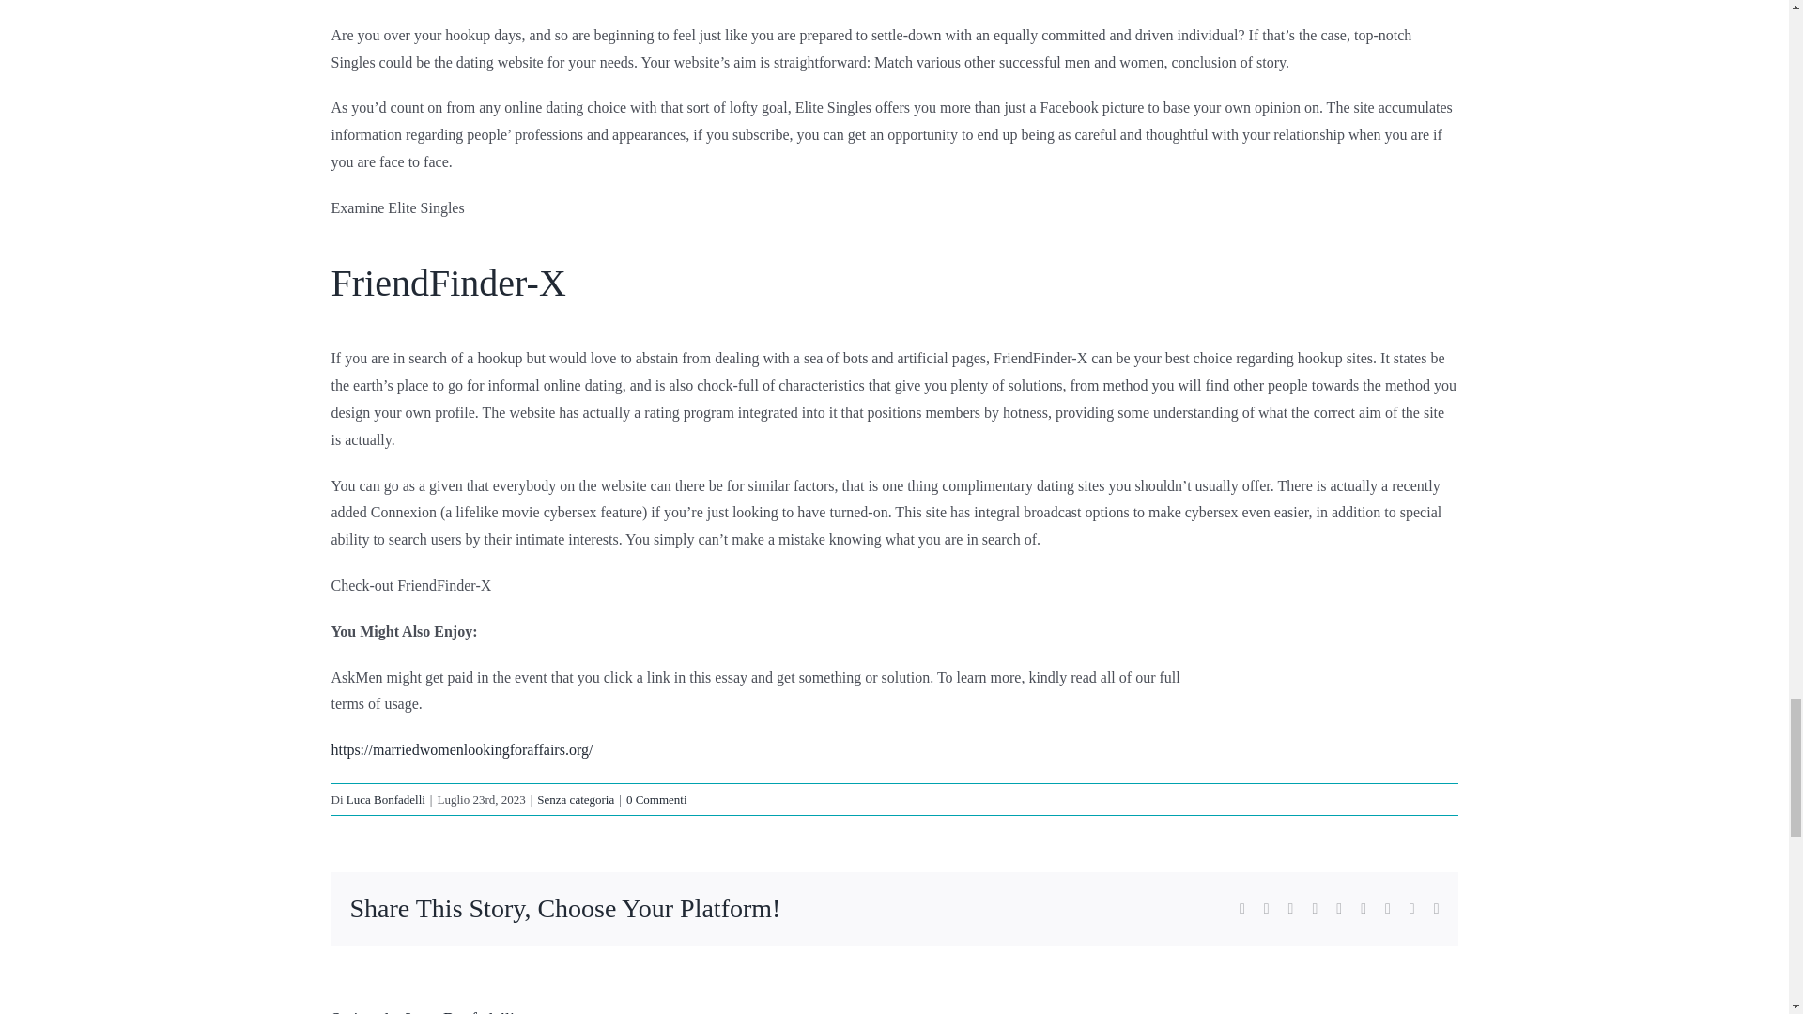 This screenshot has width=1803, height=1014. Describe the element at coordinates (460, 1012) in the screenshot. I see `Articoli scritti da Luca Bonfadelli` at that location.